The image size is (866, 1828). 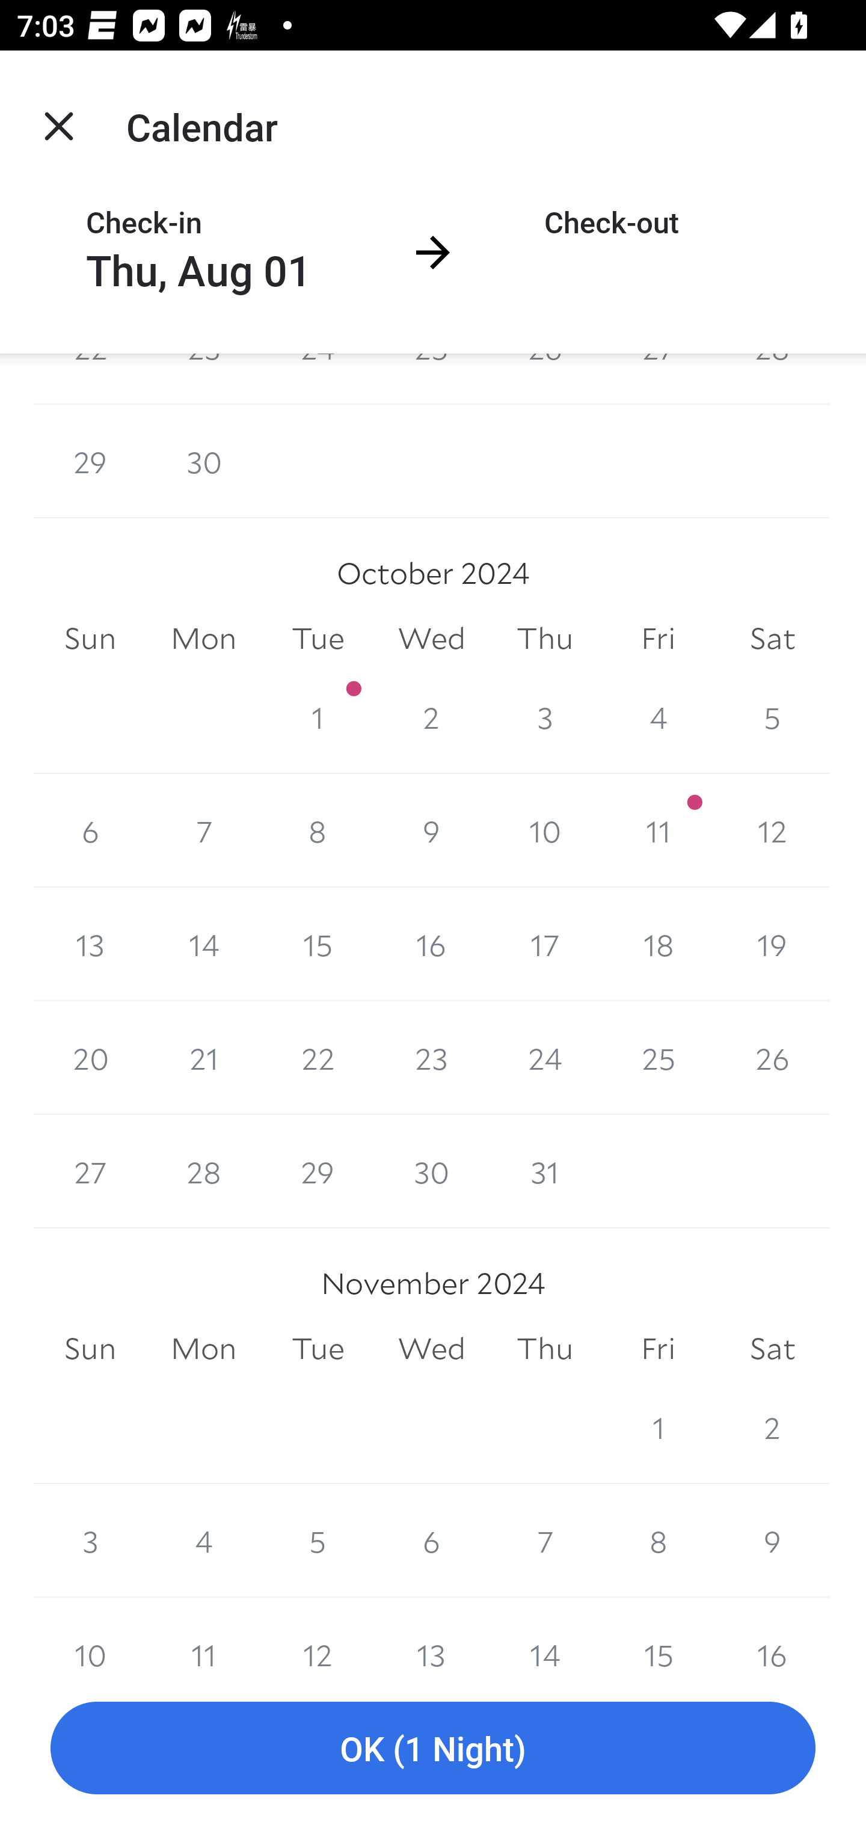 I want to click on 4 4 October 2024, so click(x=658, y=716).